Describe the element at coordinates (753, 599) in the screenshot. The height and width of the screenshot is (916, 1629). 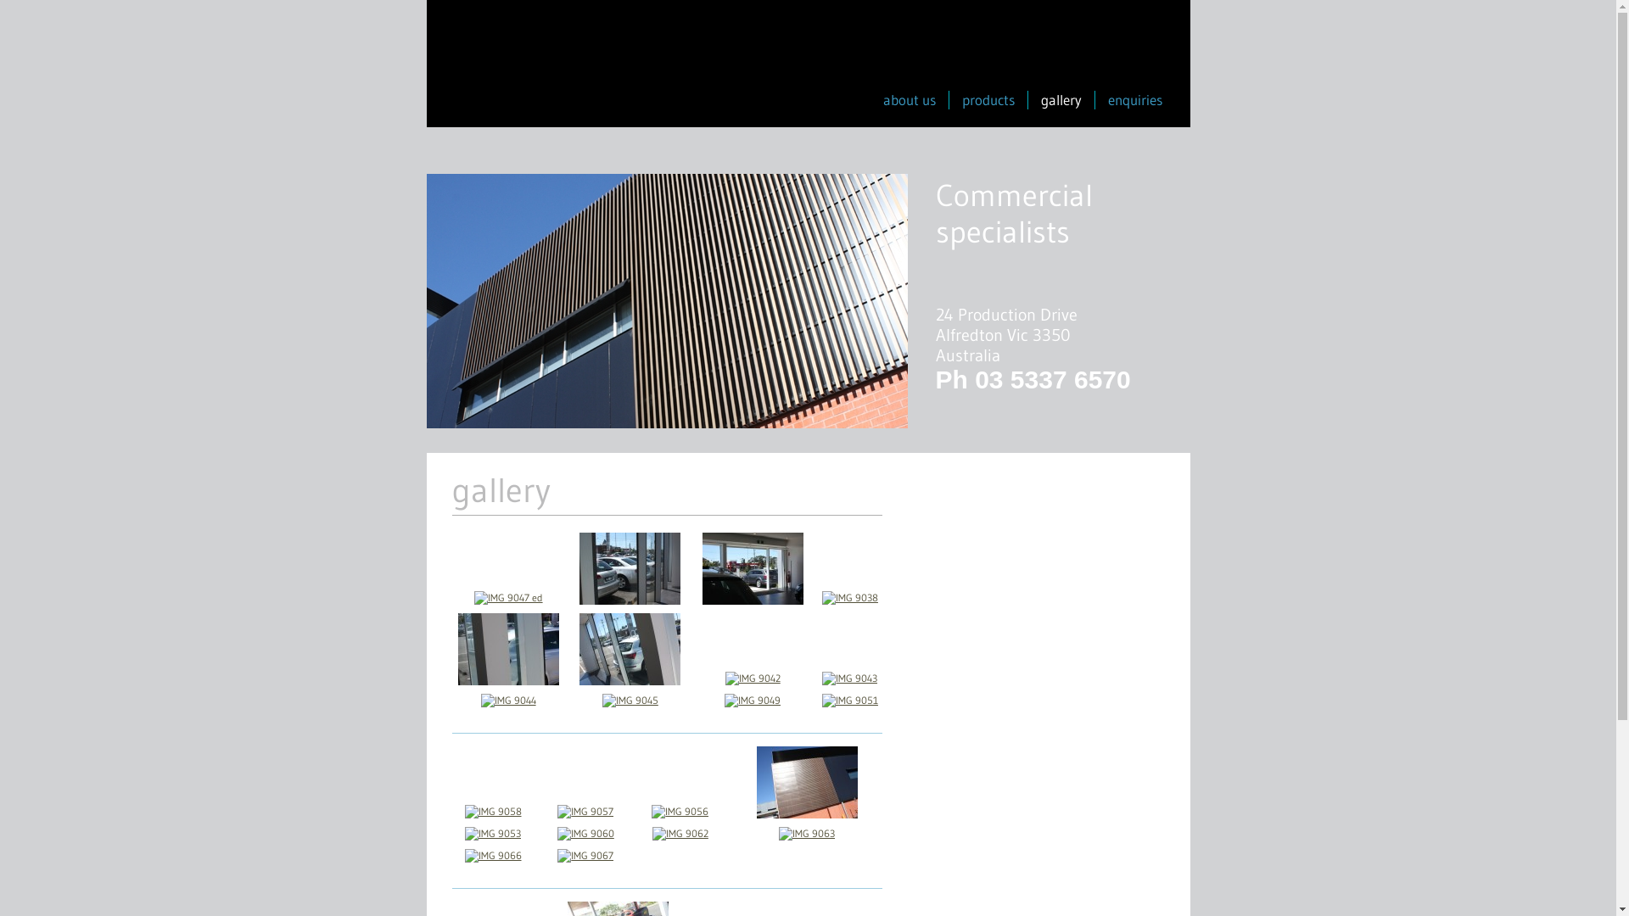
I see `IMG 9037` at that location.